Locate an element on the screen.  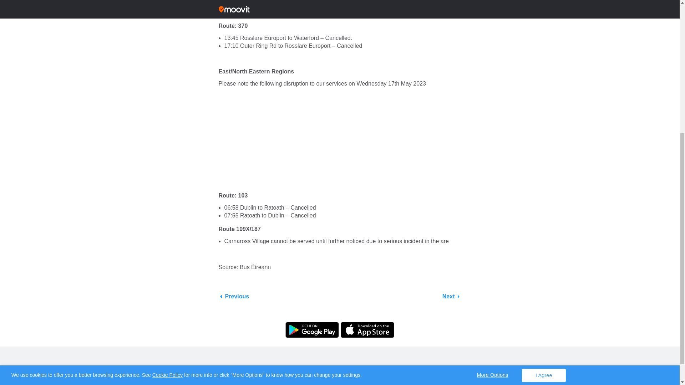
More Options is located at coordinates (492, 161).